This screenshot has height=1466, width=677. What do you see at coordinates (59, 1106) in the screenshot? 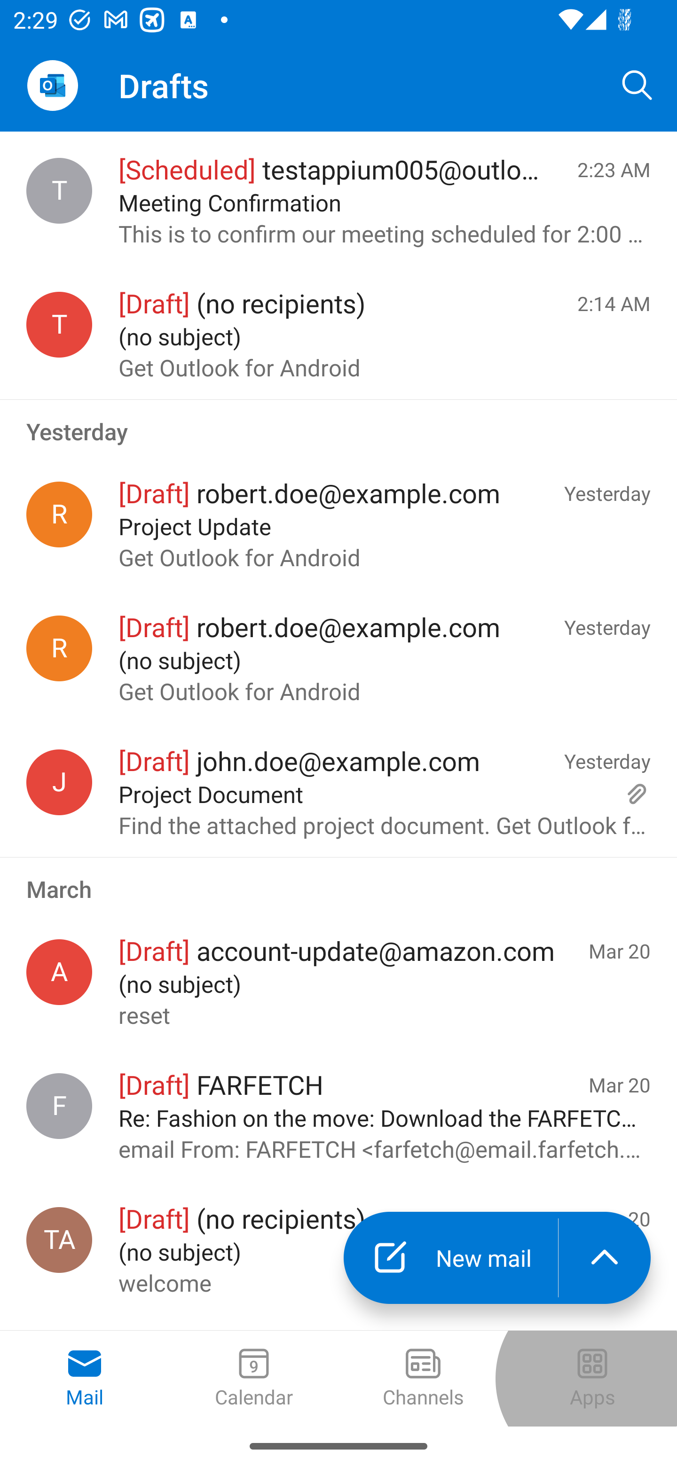
I see `FARFETCH, testappium002@outlook.com` at bounding box center [59, 1106].